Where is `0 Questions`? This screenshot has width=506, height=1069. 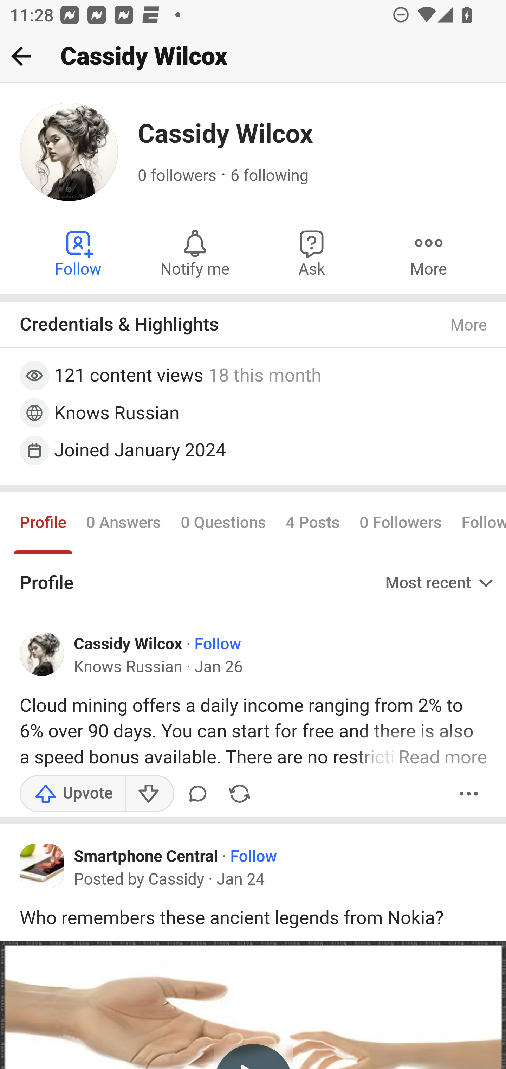
0 Questions is located at coordinates (223, 523).